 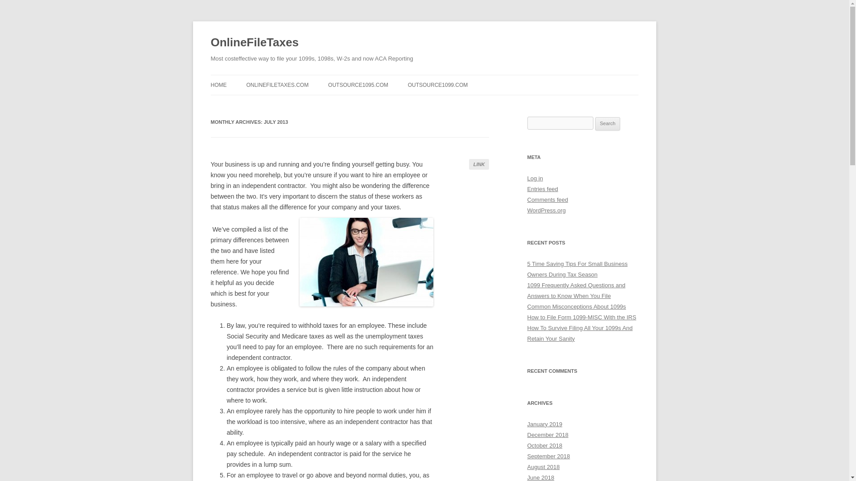 I want to click on Entries feed, so click(x=542, y=189).